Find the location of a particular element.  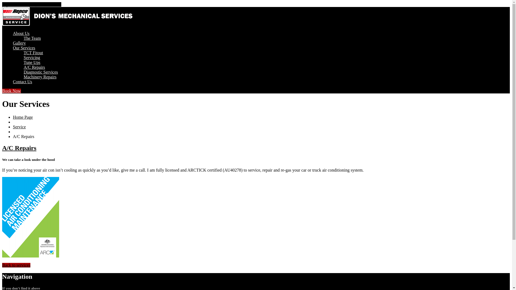

A/C Repairs is located at coordinates (19, 148).